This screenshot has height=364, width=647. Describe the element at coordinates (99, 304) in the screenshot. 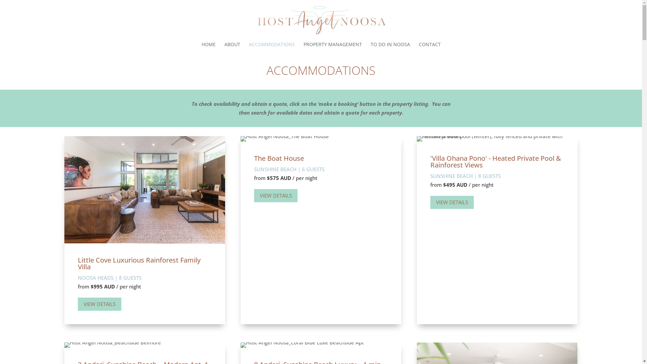

I see `VIEW DETAILS` at that location.